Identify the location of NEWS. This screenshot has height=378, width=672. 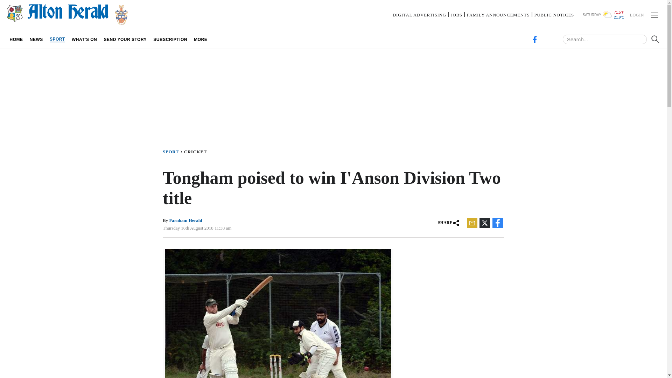
(36, 39).